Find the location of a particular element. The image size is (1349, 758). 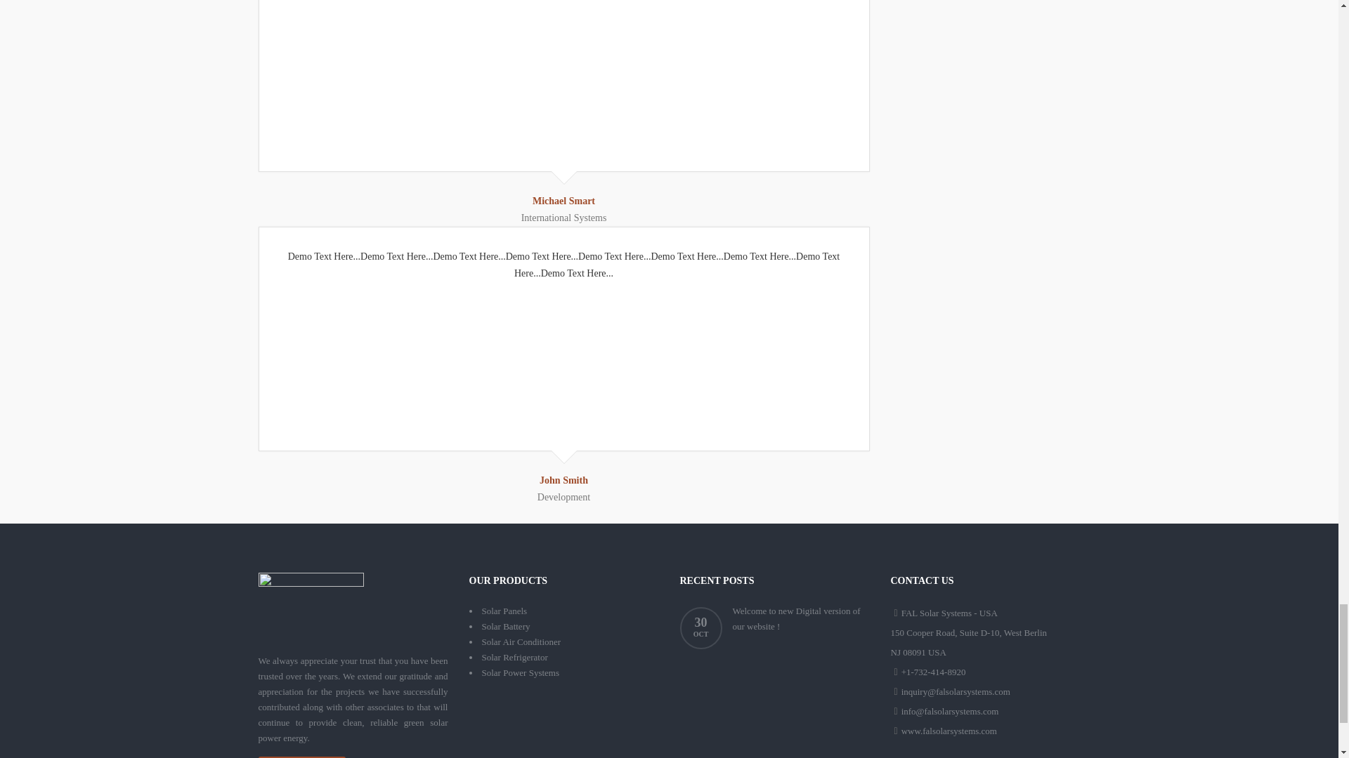

Solar Air Conditioner is located at coordinates (521, 641).